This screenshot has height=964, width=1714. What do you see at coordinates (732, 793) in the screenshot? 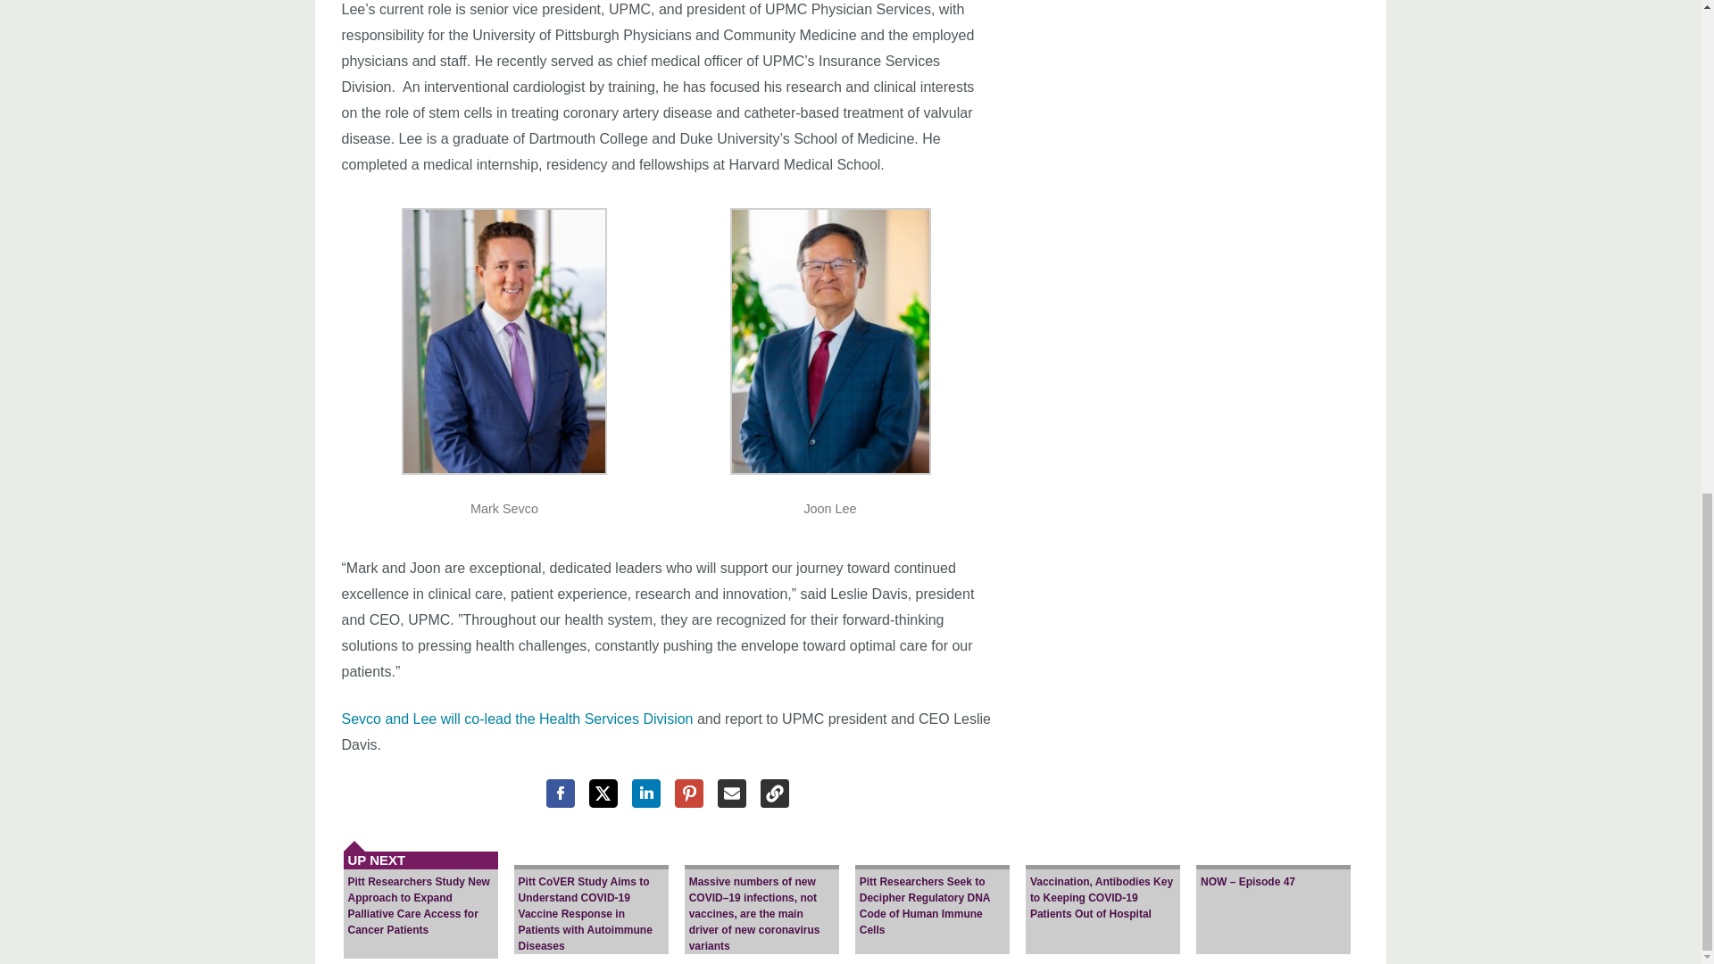
I see `Forward via email` at bounding box center [732, 793].